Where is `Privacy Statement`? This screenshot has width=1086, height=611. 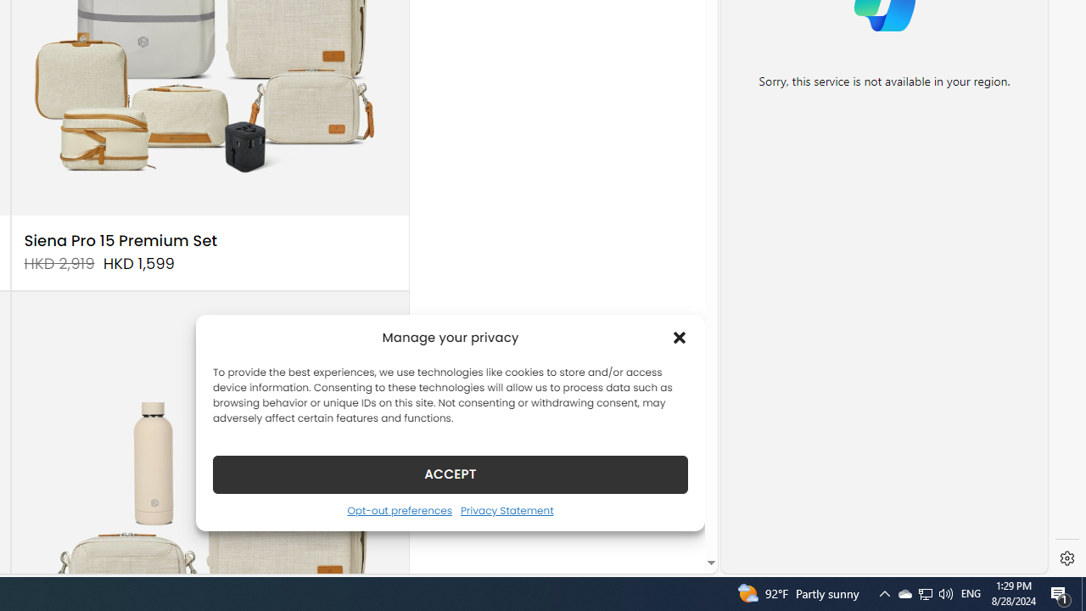 Privacy Statement is located at coordinates (506, 510).